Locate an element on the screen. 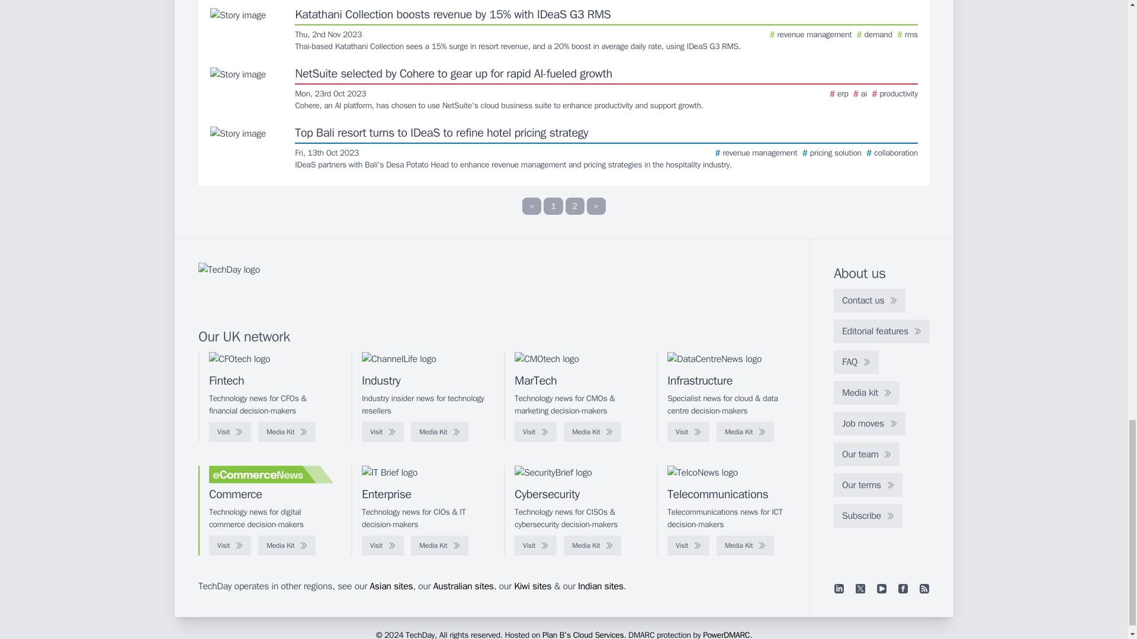  Visit is located at coordinates (383, 432).